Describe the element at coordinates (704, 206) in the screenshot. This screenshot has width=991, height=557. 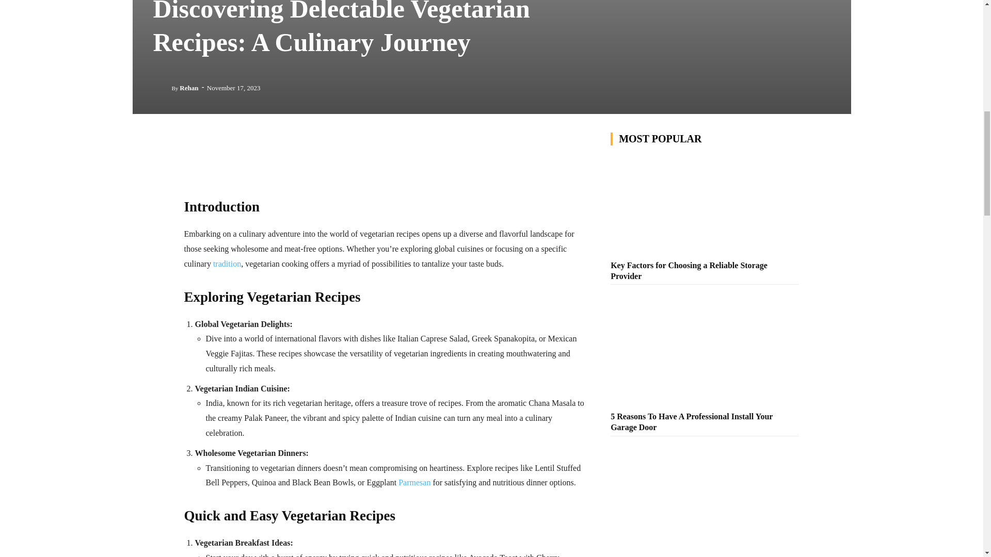
I see `Key Factors for Choosing a Reliable Storage Provider` at that location.